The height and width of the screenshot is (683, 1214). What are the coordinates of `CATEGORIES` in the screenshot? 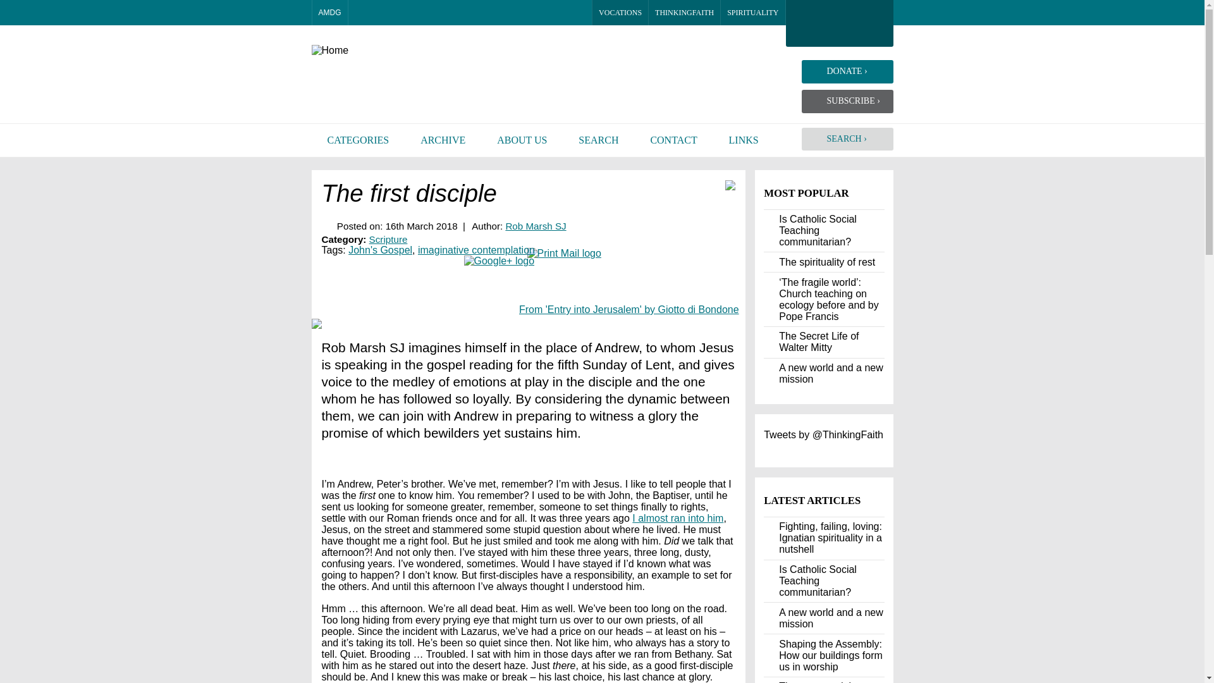 It's located at (357, 140).